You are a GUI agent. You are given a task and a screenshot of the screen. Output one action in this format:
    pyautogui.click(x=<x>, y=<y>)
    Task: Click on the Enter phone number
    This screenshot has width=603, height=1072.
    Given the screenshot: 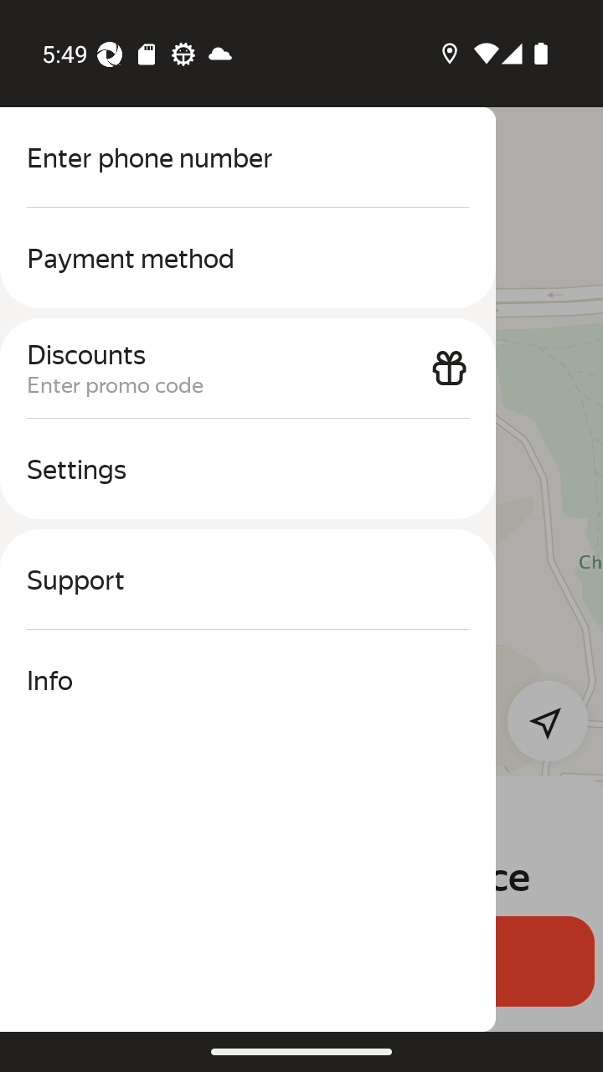 What is the action you would take?
    pyautogui.click(x=248, y=157)
    